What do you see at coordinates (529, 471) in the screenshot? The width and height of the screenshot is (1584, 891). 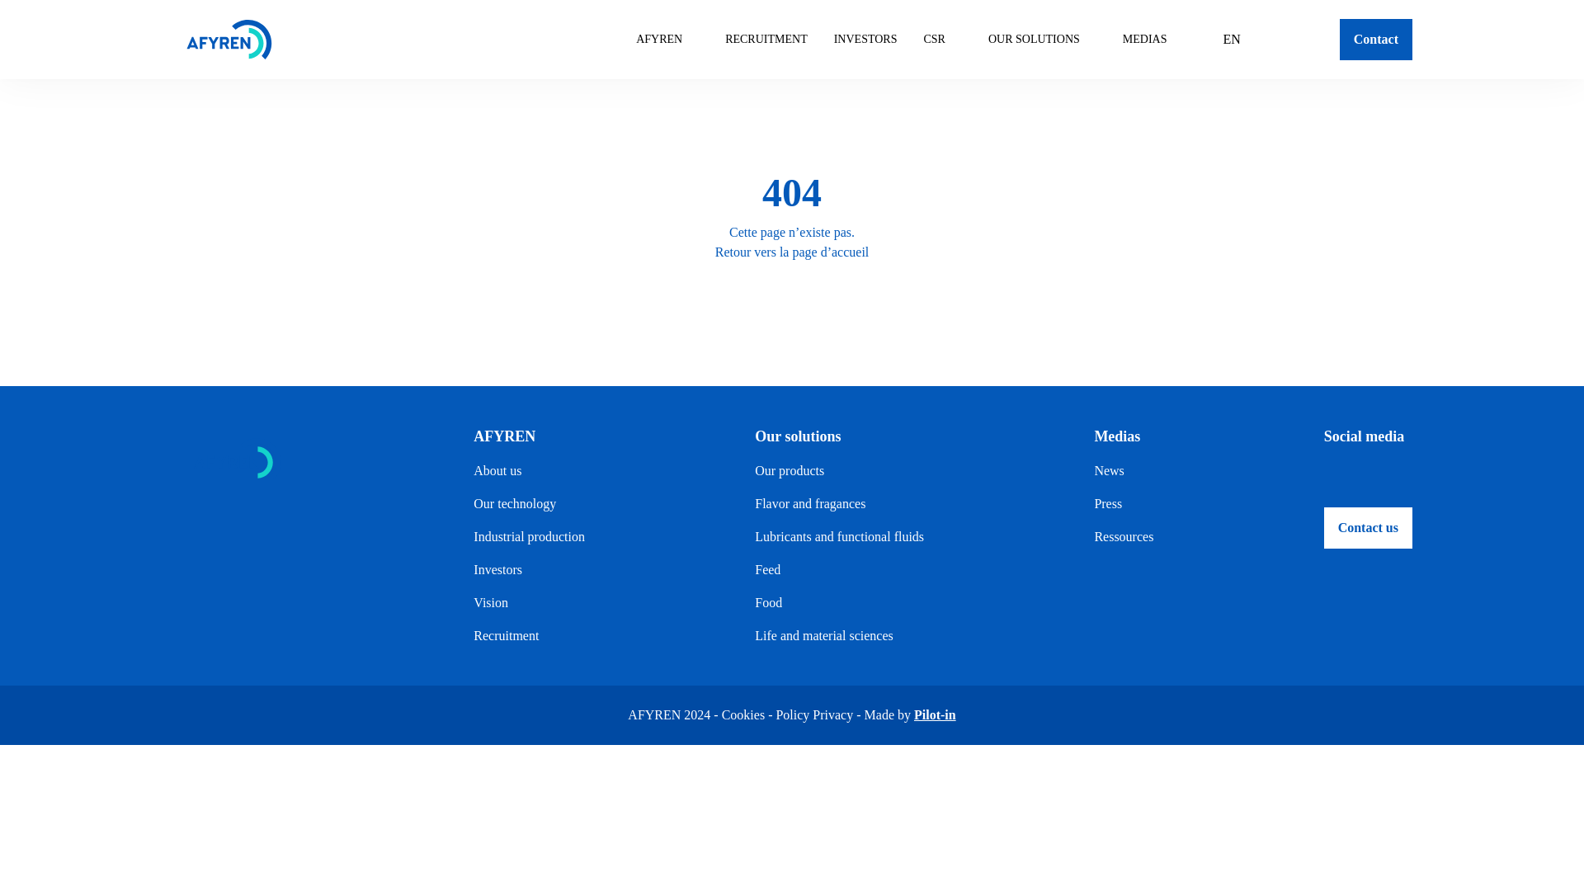 I see `About us` at bounding box center [529, 471].